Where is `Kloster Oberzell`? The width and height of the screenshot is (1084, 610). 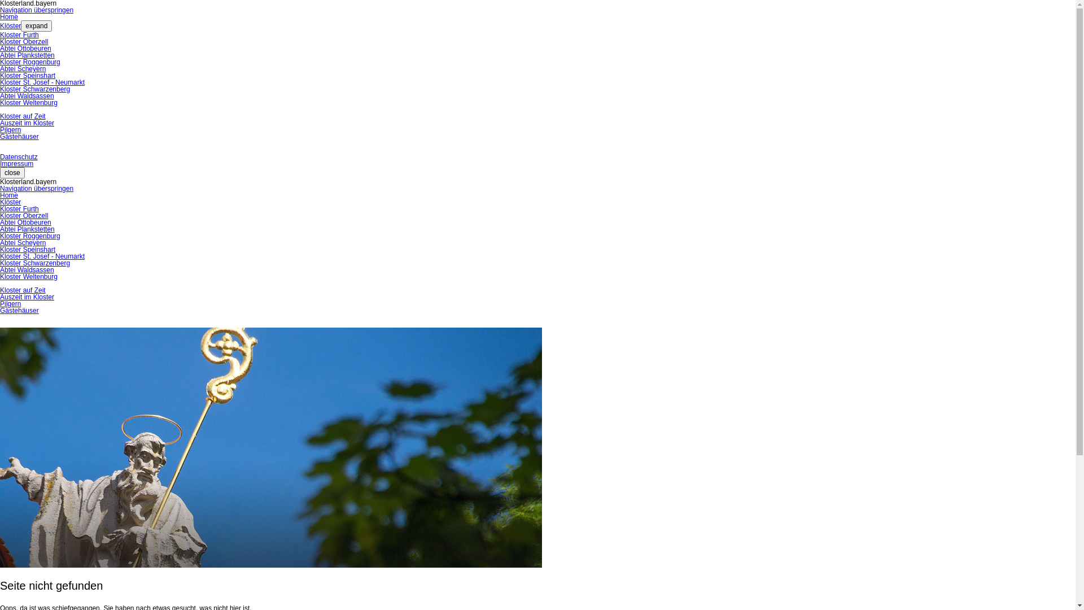 Kloster Oberzell is located at coordinates (24, 216).